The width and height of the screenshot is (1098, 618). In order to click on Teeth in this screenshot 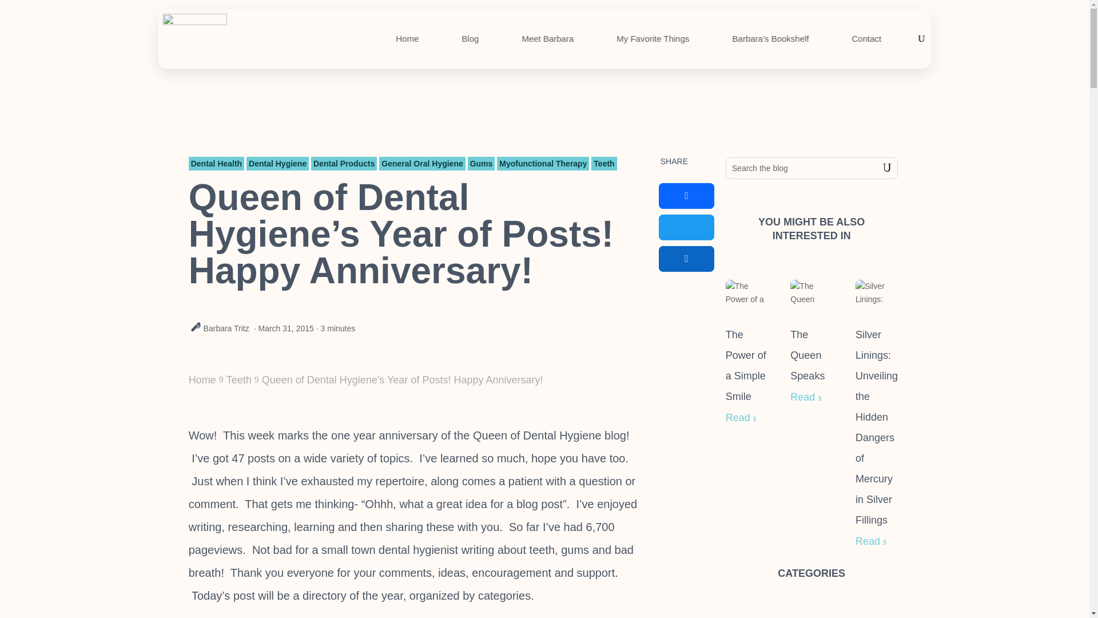, I will do `click(238, 380)`.